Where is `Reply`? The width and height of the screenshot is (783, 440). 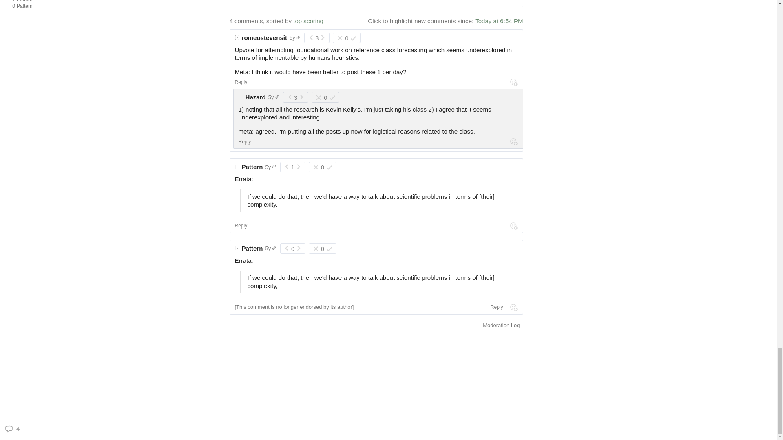
Reply is located at coordinates (59, 2).